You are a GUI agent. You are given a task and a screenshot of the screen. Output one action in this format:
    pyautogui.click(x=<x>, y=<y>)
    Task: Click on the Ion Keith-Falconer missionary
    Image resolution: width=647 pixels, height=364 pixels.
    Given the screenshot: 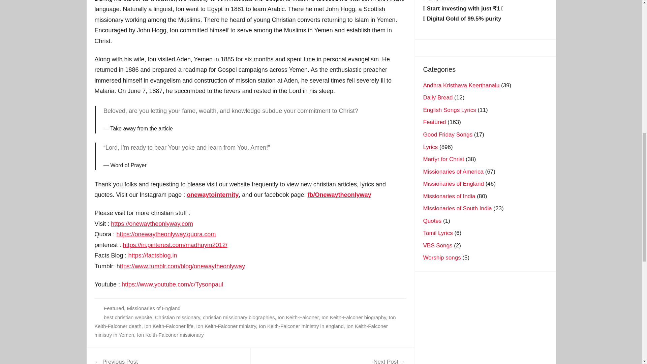 What is the action you would take?
    pyautogui.click(x=170, y=335)
    